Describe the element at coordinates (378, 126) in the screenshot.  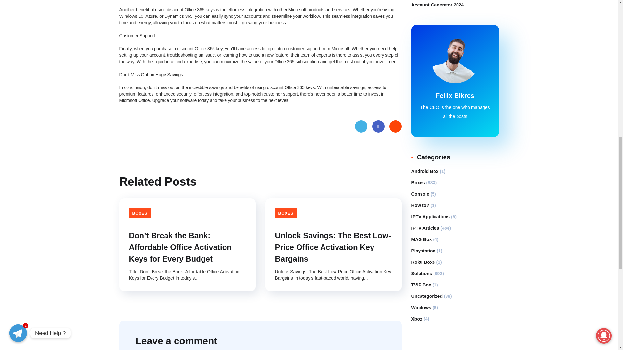
I see `Facebook` at that location.